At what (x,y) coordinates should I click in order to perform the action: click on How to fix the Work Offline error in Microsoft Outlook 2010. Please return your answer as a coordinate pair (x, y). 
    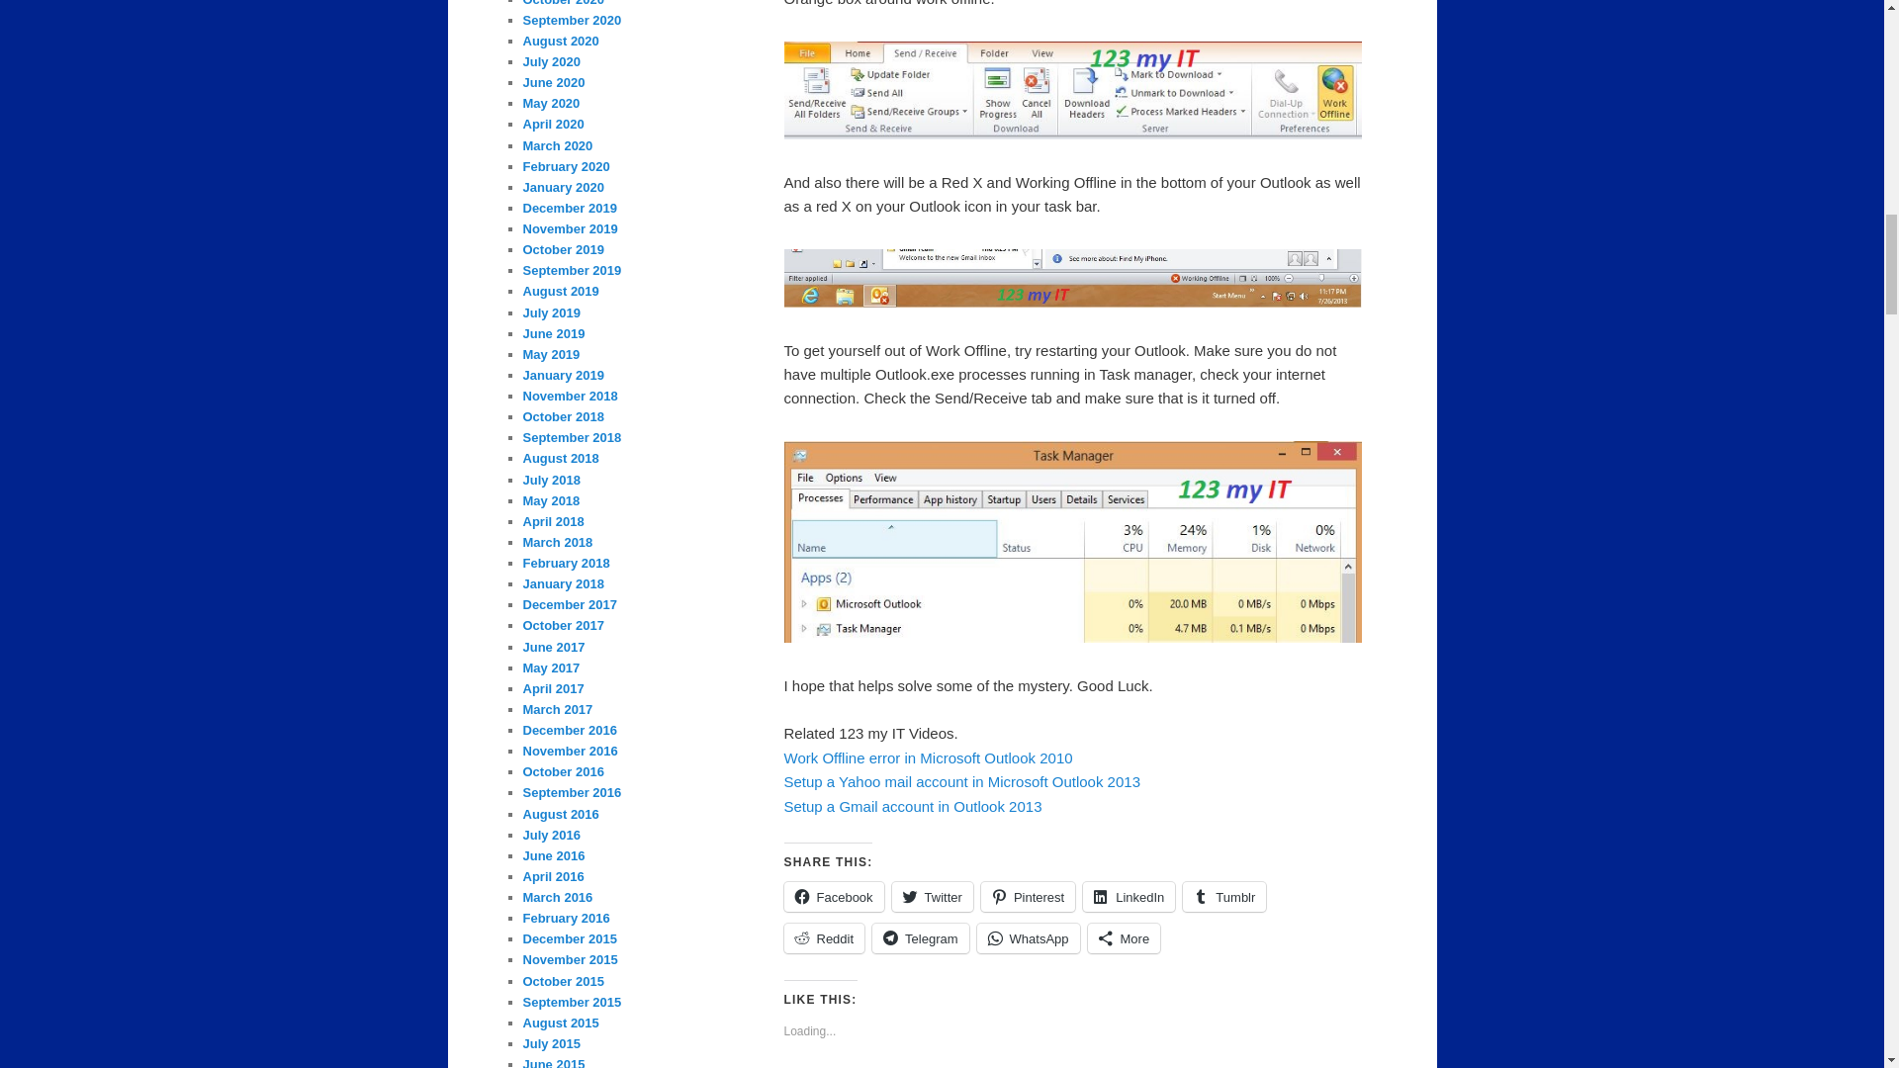
    Looking at the image, I should click on (928, 757).